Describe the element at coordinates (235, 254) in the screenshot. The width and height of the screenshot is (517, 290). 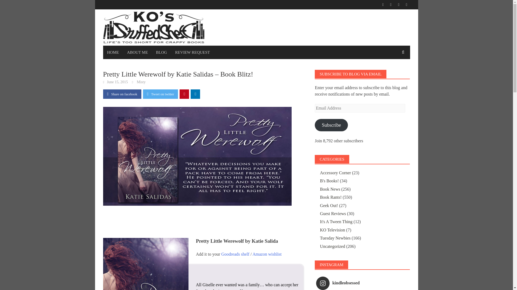
I see `Goodreads shelf` at that location.